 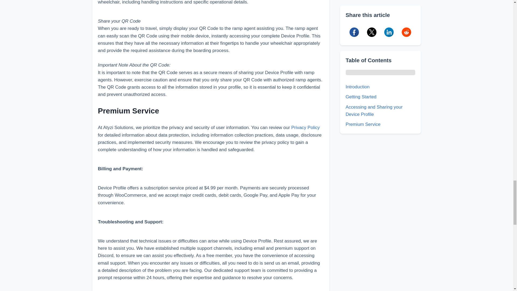 What do you see at coordinates (306, 127) in the screenshot?
I see `Privacy Policy` at bounding box center [306, 127].